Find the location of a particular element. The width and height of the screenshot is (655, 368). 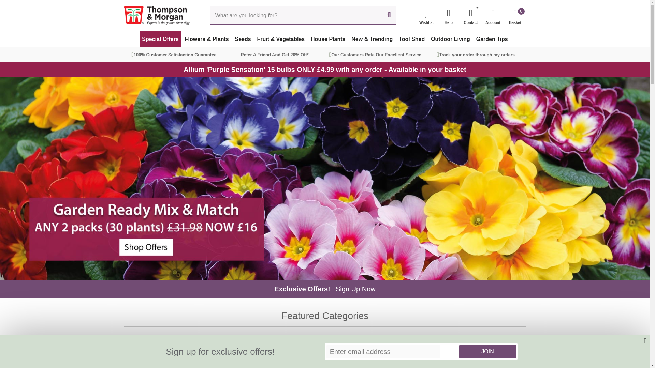

Wishlist is located at coordinates (426, 15).